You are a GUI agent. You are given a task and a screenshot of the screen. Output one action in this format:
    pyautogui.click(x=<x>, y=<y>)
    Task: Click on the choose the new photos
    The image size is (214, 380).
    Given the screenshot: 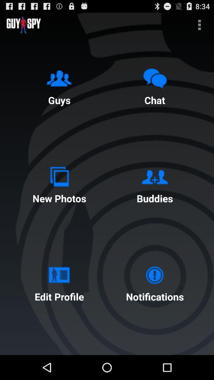 What is the action you would take?
    pyautogui.click(x=59, y=184)
    